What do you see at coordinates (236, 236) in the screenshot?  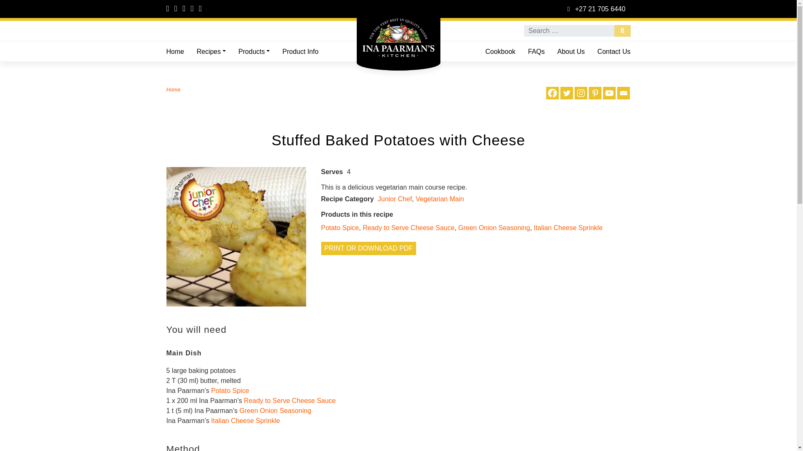 I see `Stuffed Baked Potatoes with Cheese` at bounding box center [236, 236].